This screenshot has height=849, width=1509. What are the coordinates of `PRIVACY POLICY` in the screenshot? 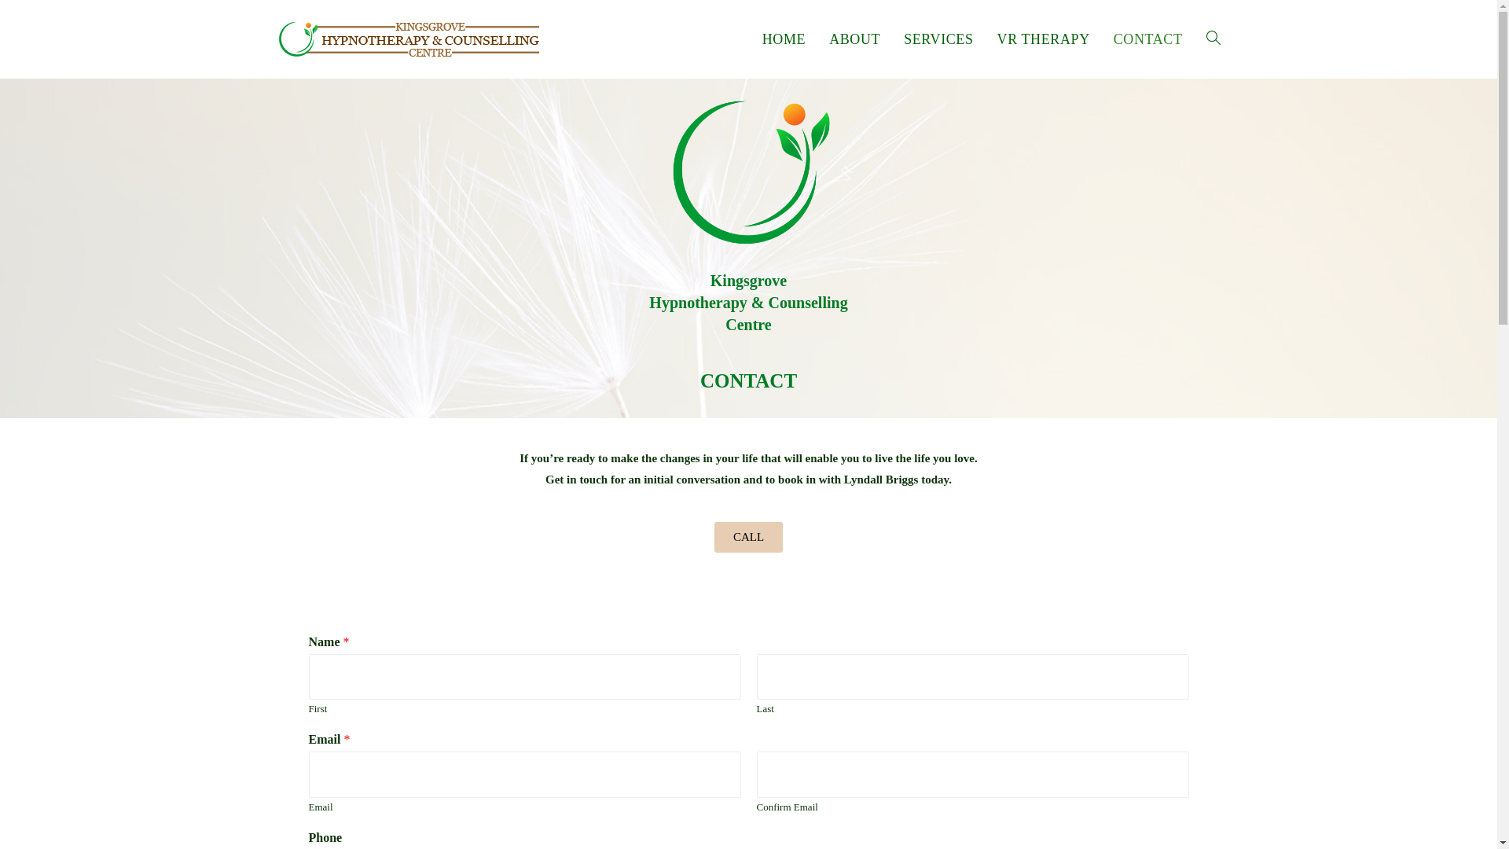 It's located at (1063, 744).